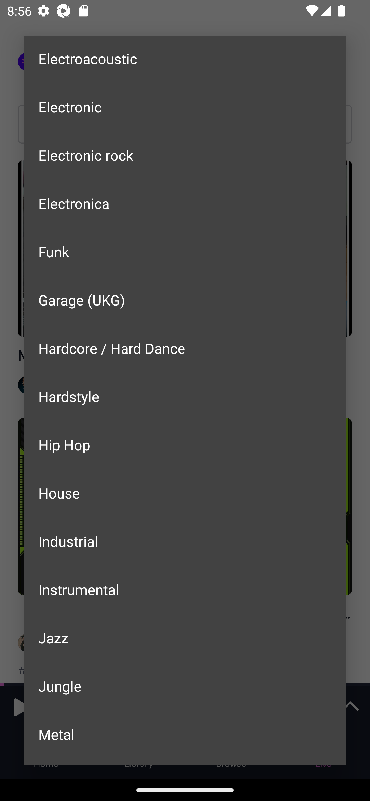 The width and height of the screenshot is (370, 801). I want to click on Jungle, so click(185, 686).